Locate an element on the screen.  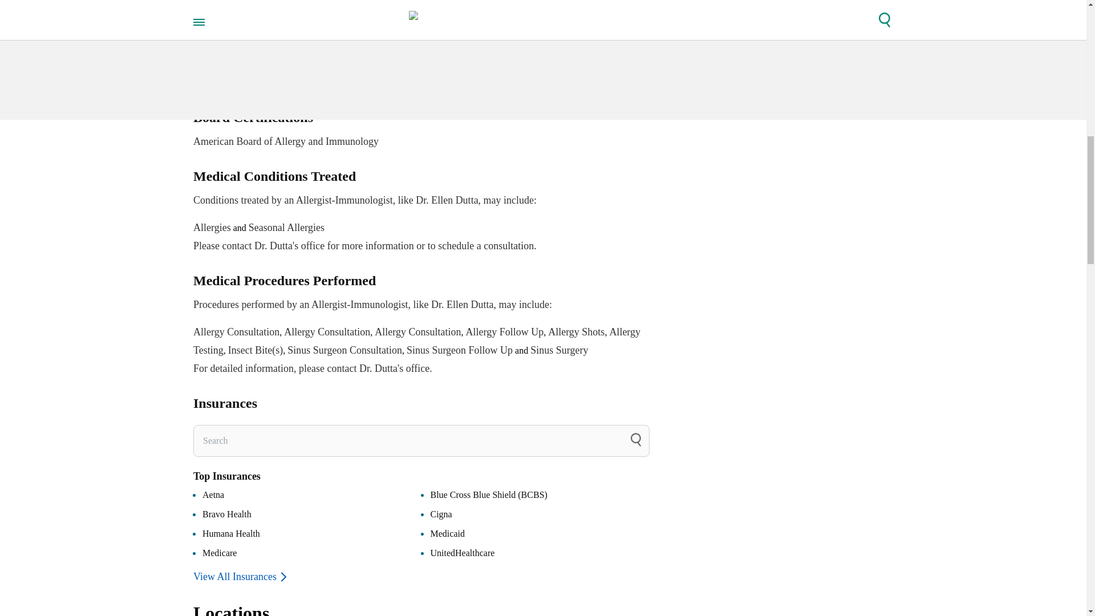
Sinus Surgeon Consultation is located at coordinates (344, 350).